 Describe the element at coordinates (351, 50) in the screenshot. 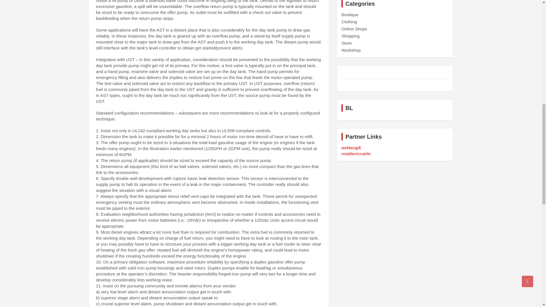

I see `Workshop` at that location.